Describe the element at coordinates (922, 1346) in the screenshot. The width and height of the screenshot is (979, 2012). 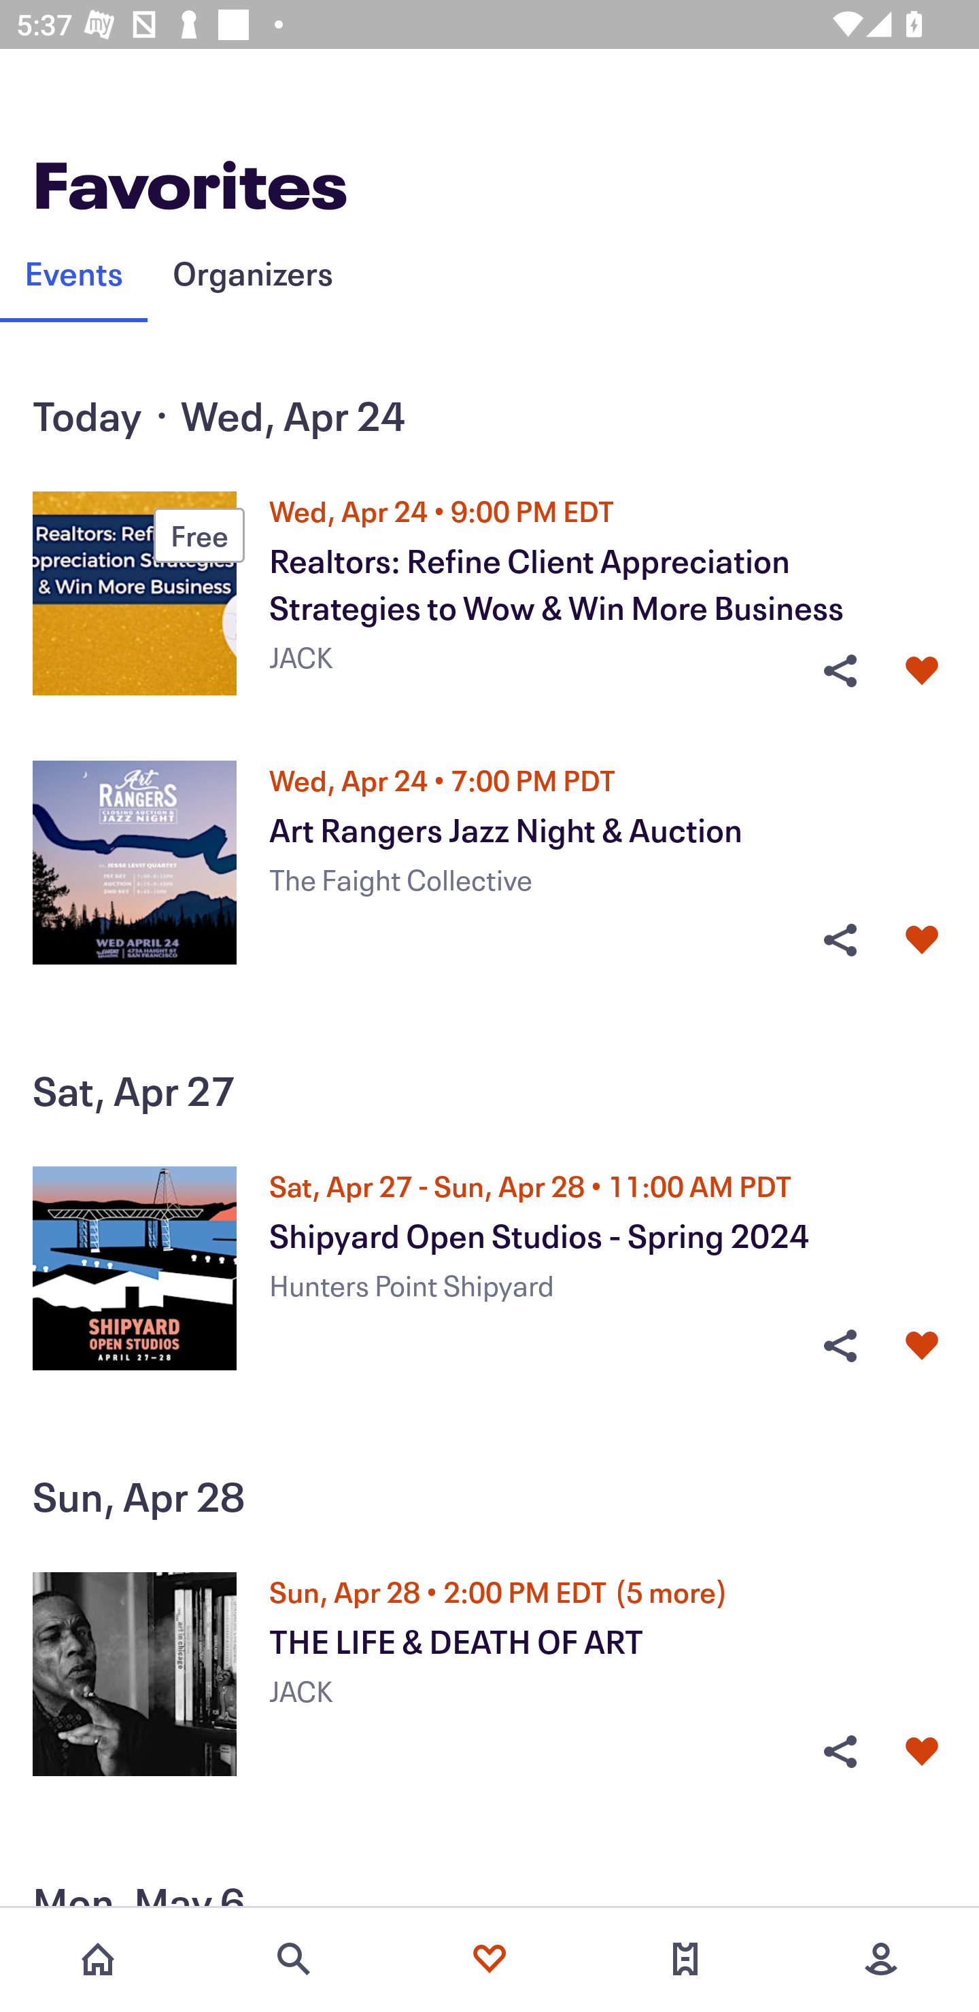
I see `Unlike event` at that location.